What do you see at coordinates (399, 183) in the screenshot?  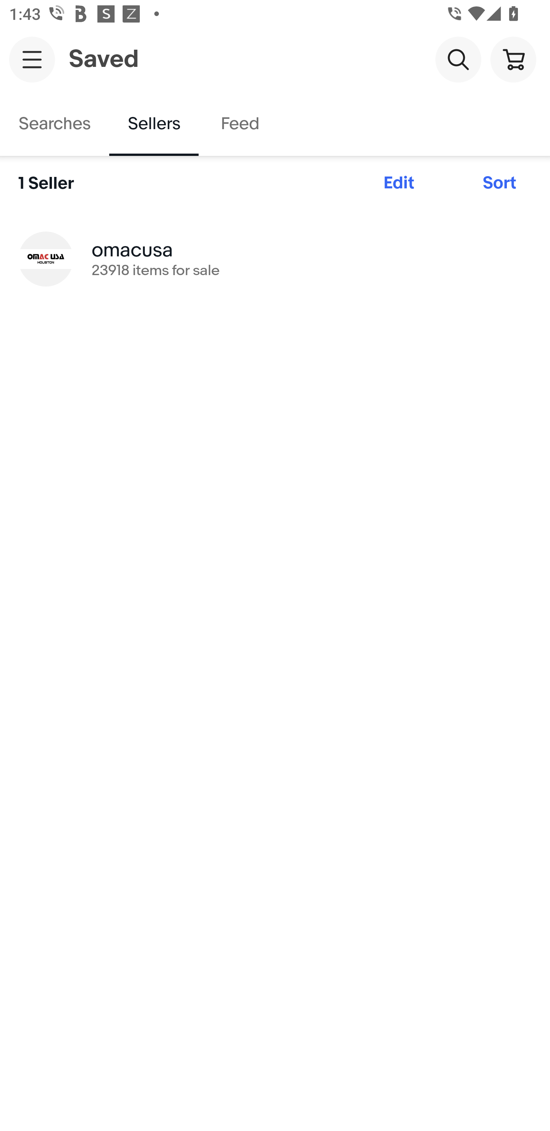 I see `Edit` at bounding box center [399, 183].